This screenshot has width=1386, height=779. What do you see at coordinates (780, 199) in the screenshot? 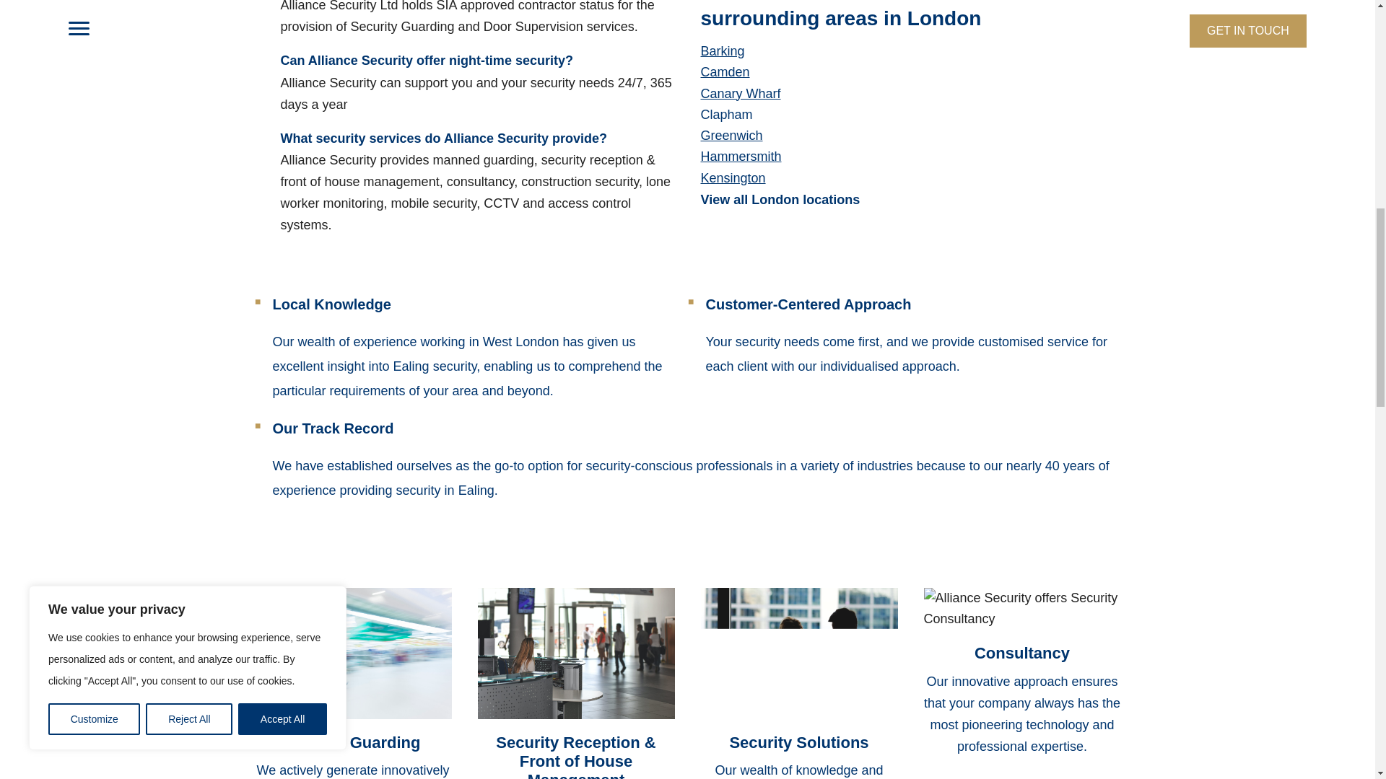
I see `View all London locations` at bounding box center [780, 199].